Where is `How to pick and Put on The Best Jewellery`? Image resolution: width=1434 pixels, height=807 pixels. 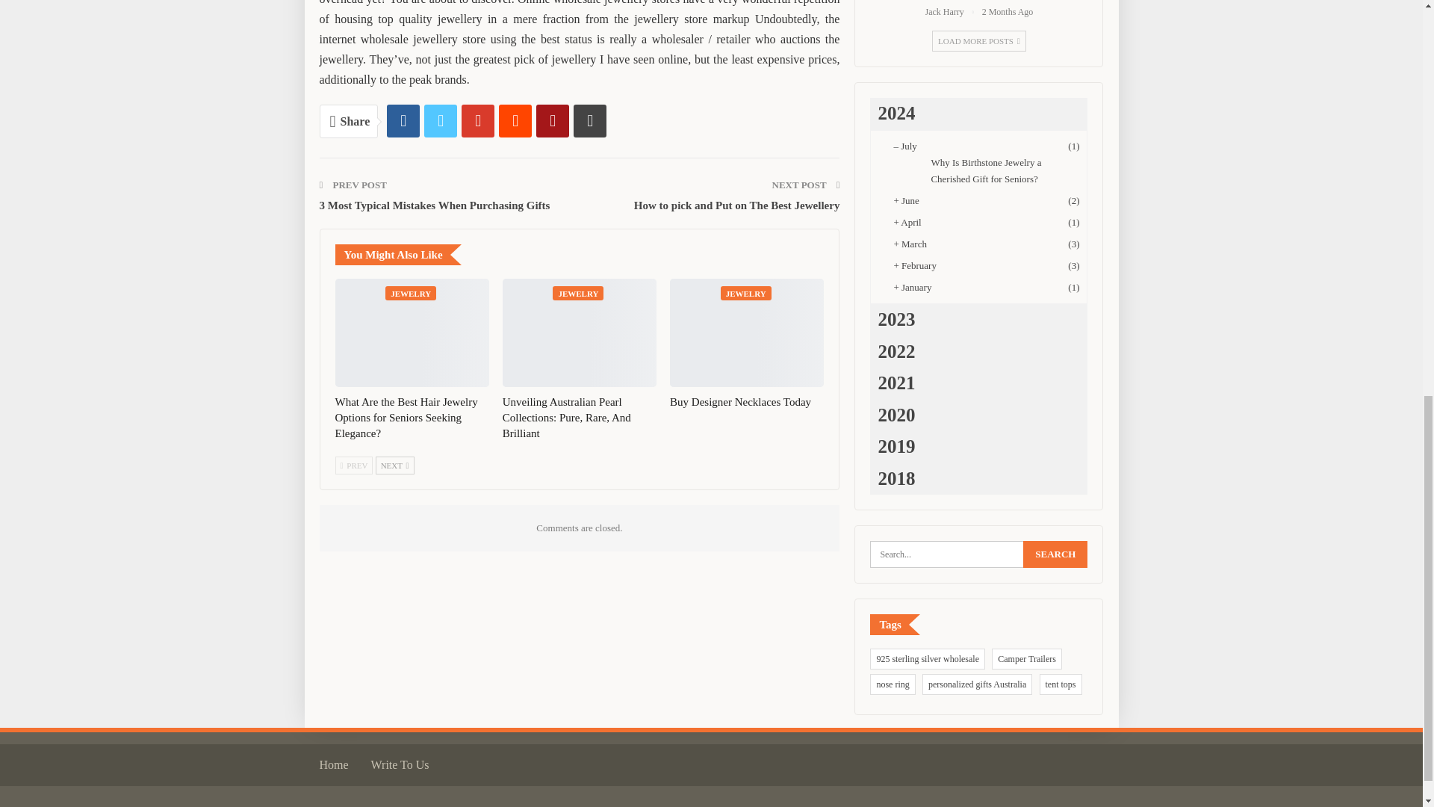
How to pick and Put on The Best Jewellery is located at coordinates (736, 205).